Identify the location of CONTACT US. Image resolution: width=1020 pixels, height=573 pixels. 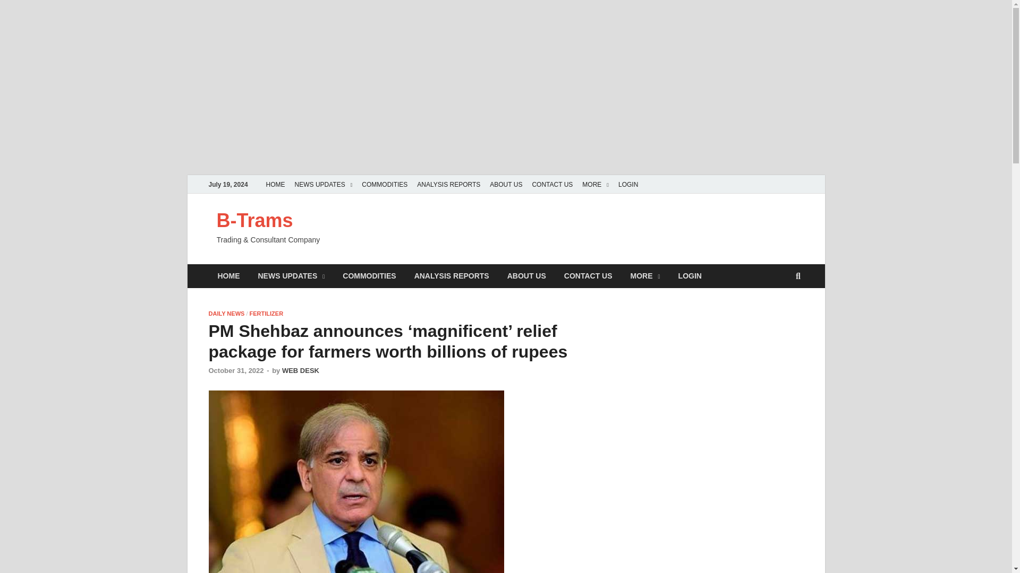
(552, 185).